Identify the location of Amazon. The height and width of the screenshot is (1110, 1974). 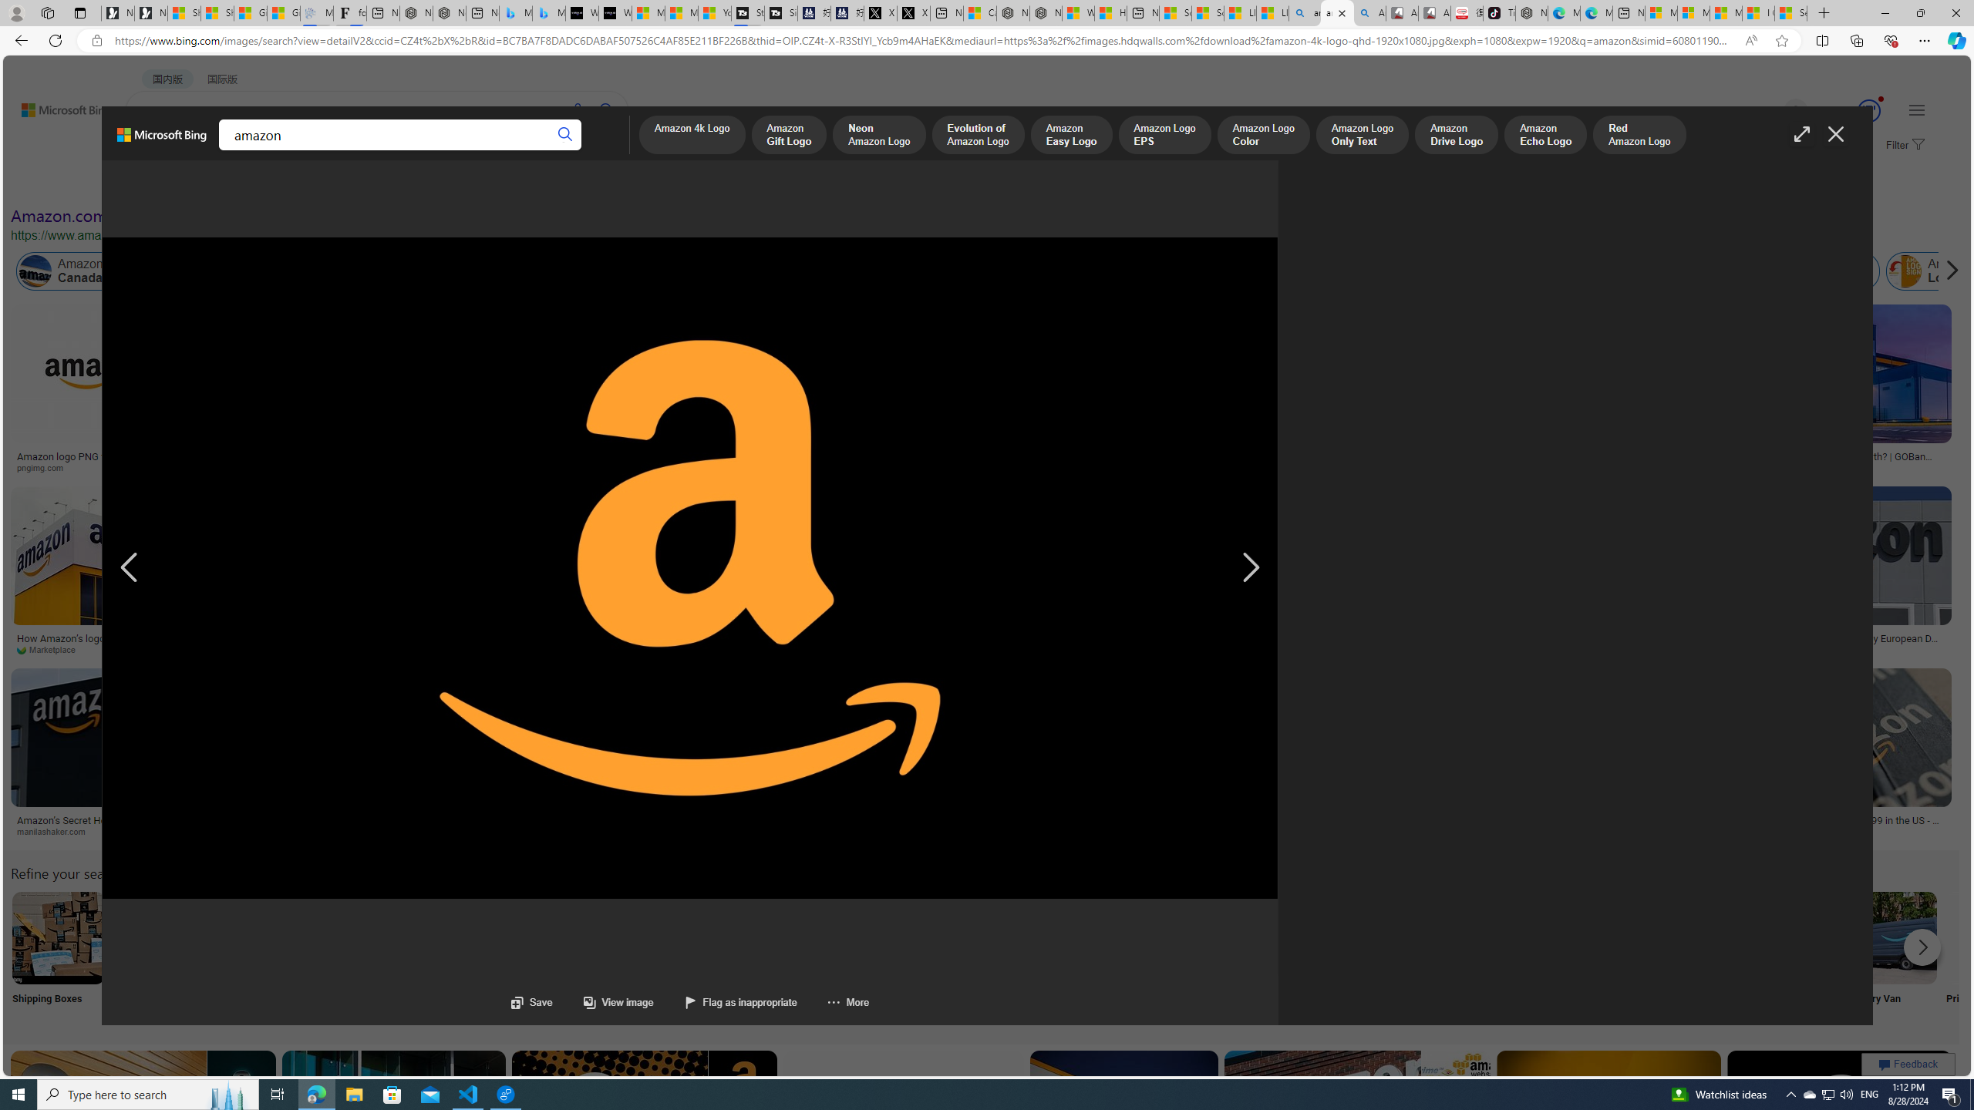
(634, 820).